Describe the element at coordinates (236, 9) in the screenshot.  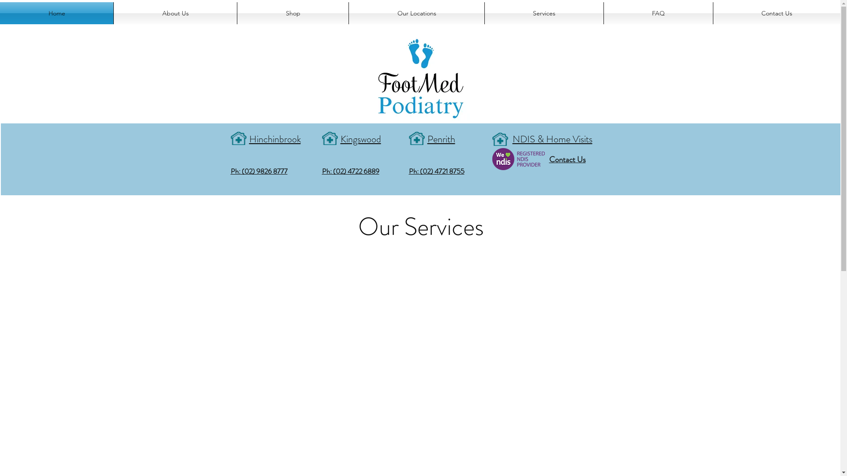
I see `Contact Us` at that location.